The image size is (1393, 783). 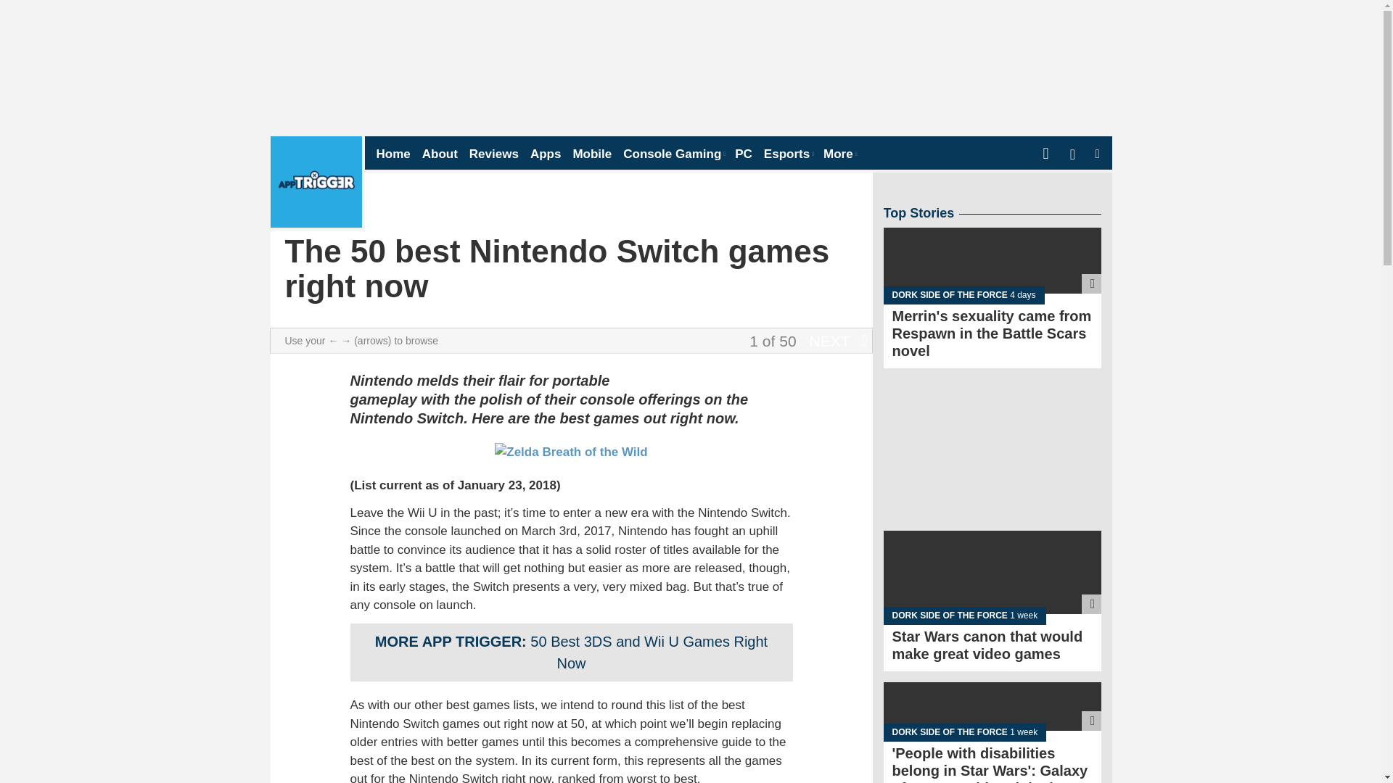 I want to click on Apps, so click(x=546, y=154).